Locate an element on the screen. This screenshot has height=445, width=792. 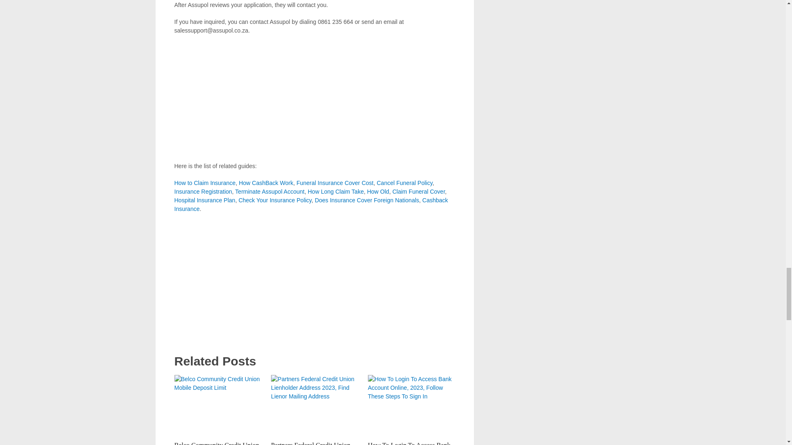
How CashBack Work is located at coordinates (266, 183).